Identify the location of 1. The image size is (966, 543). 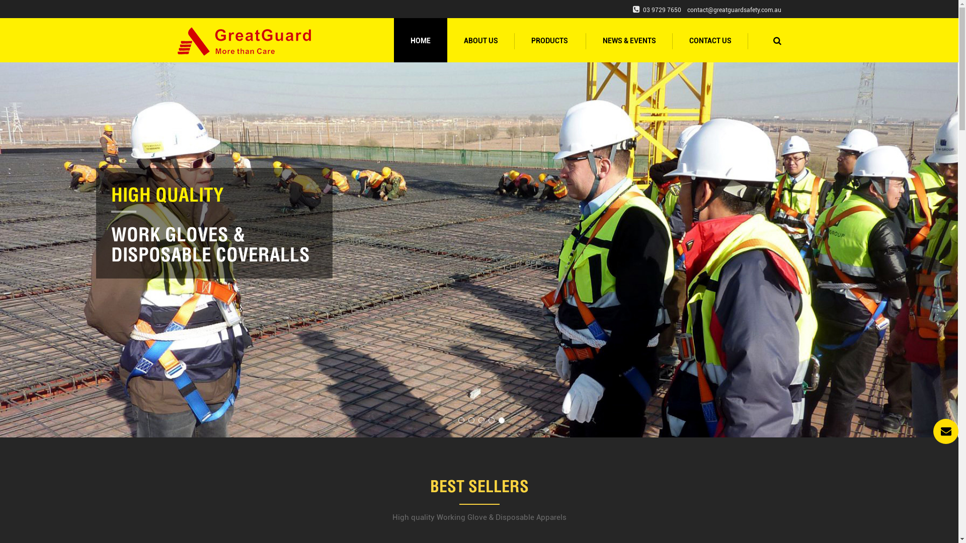
(461, 421).